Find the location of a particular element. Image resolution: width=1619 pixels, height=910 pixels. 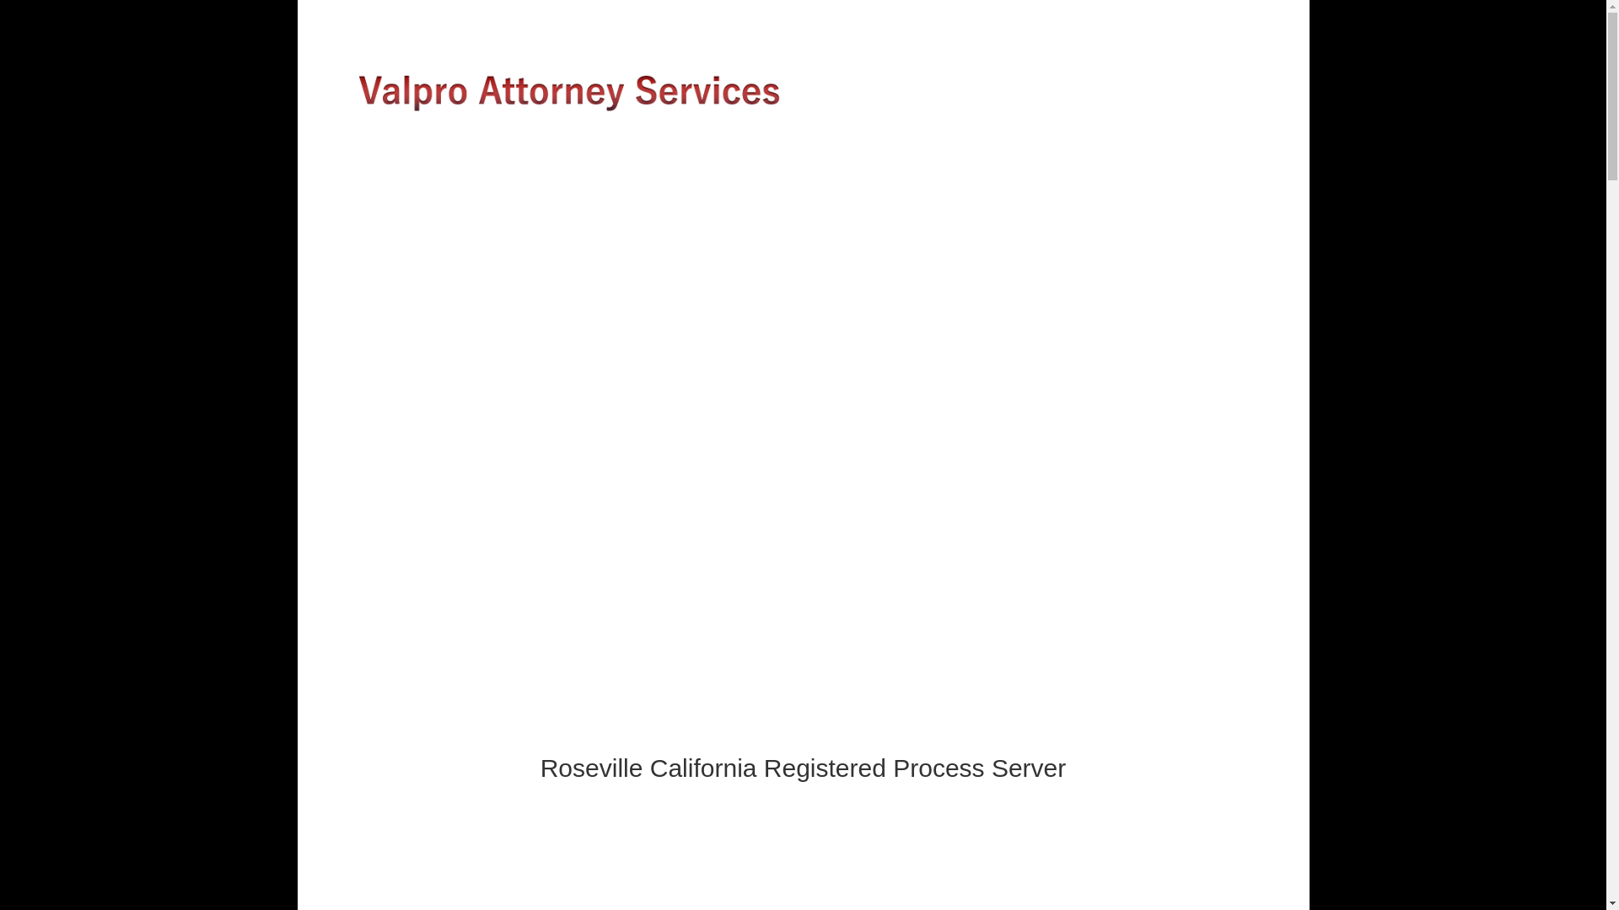

Recruiting is located at coordinates (696, 178).